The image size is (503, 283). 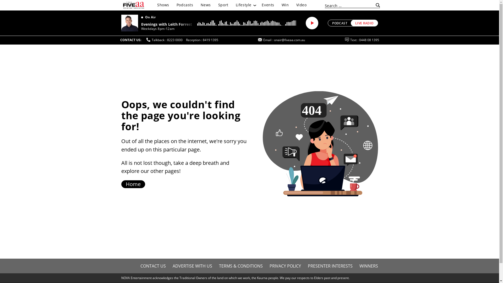 I want to click on PRESENTER INTERESTS, so click(x=330, y=266).